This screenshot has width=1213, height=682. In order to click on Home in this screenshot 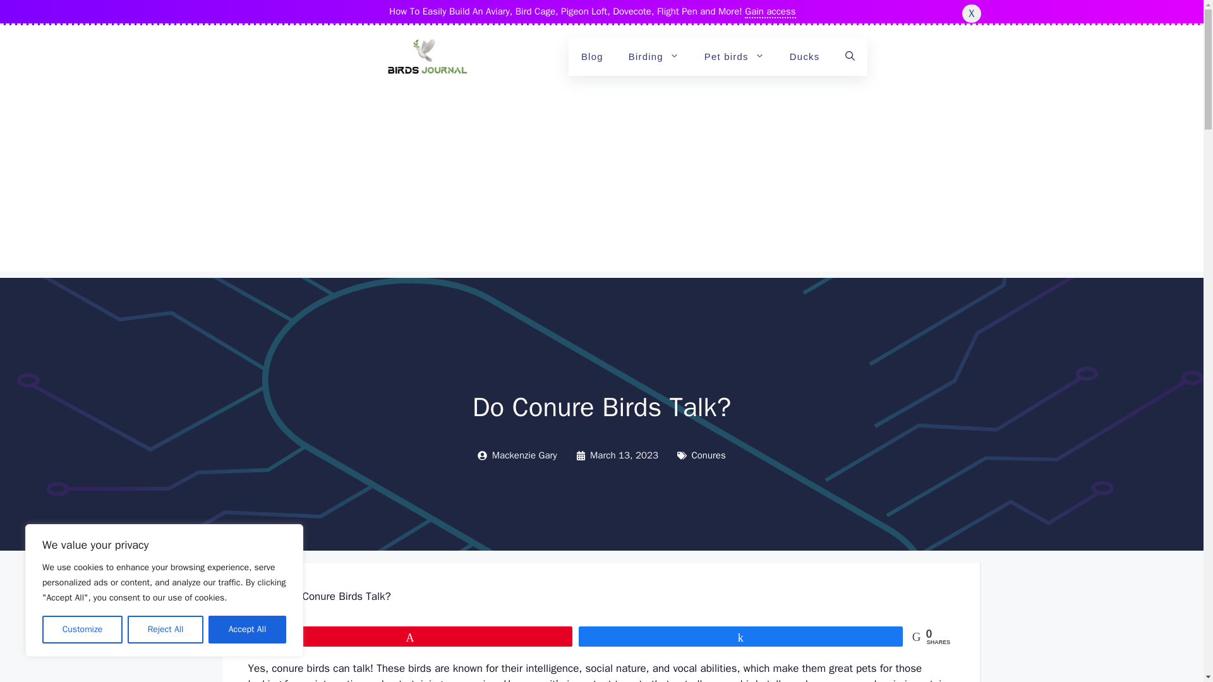, I will do `click(261, 596)`.